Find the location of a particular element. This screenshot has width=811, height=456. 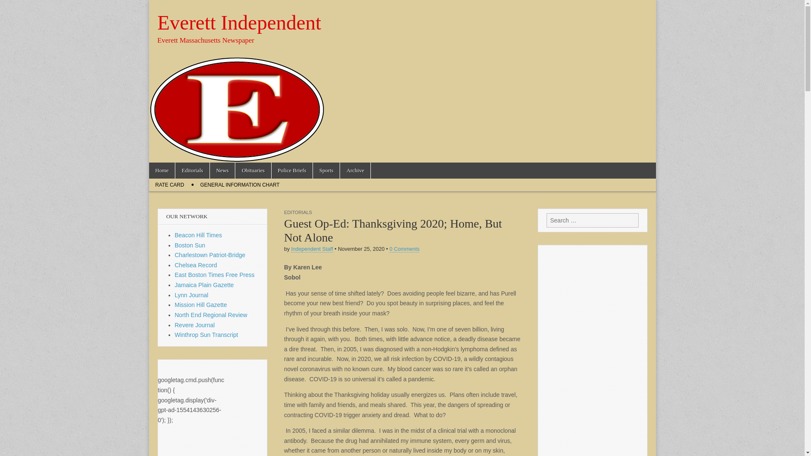

Revere Journal is located at coordinates (195, 325).